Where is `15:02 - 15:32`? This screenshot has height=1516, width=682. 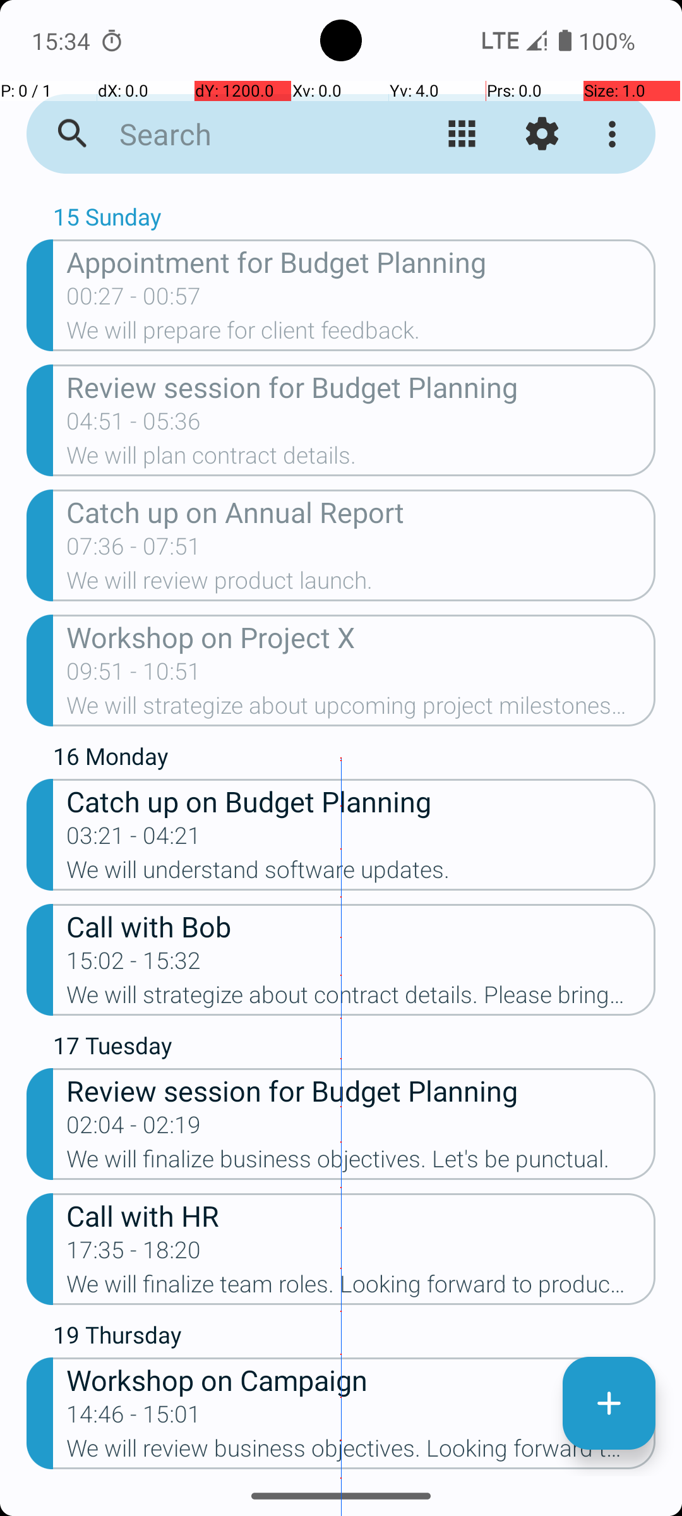 15:02 - 15:32 is located at coordinates (134, 965).